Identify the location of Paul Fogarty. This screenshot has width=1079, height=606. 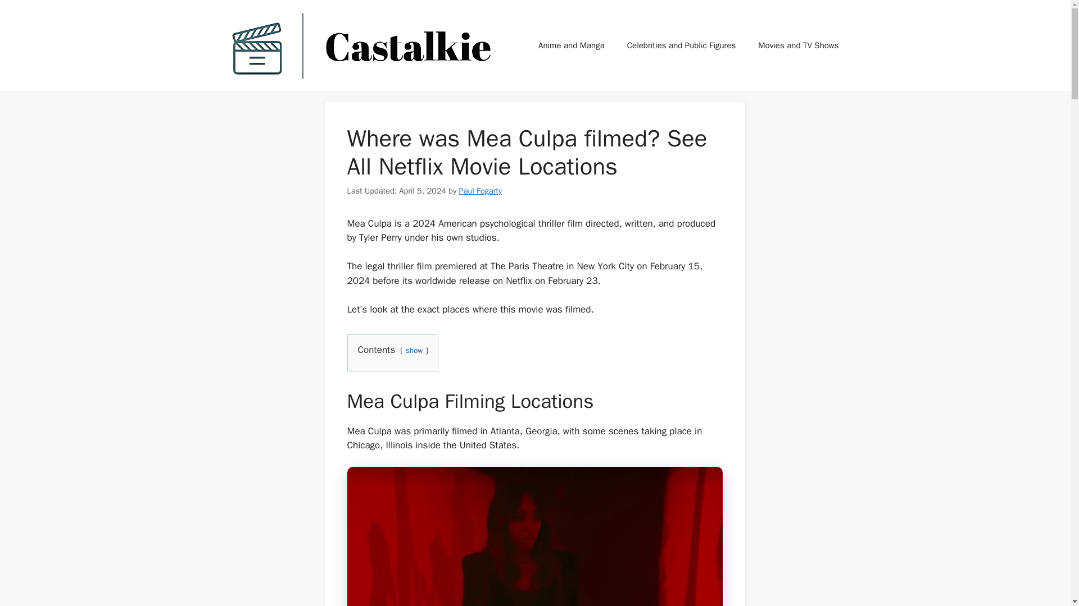
(480, 190).